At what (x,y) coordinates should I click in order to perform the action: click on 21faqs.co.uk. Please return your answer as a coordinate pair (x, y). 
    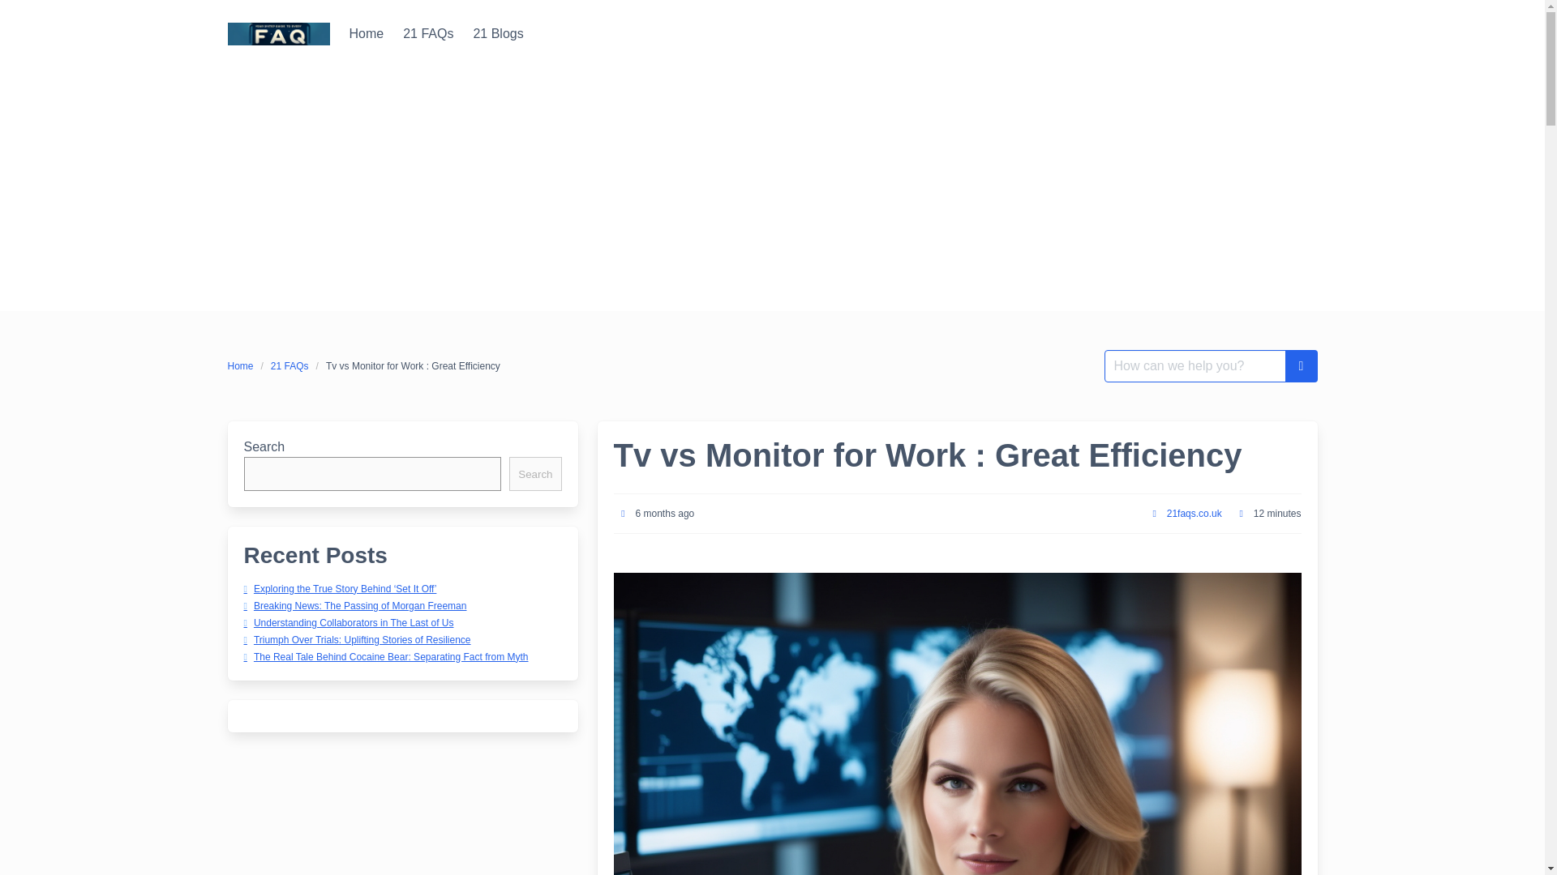
    Looking at the image, I should click on (1194, 514).